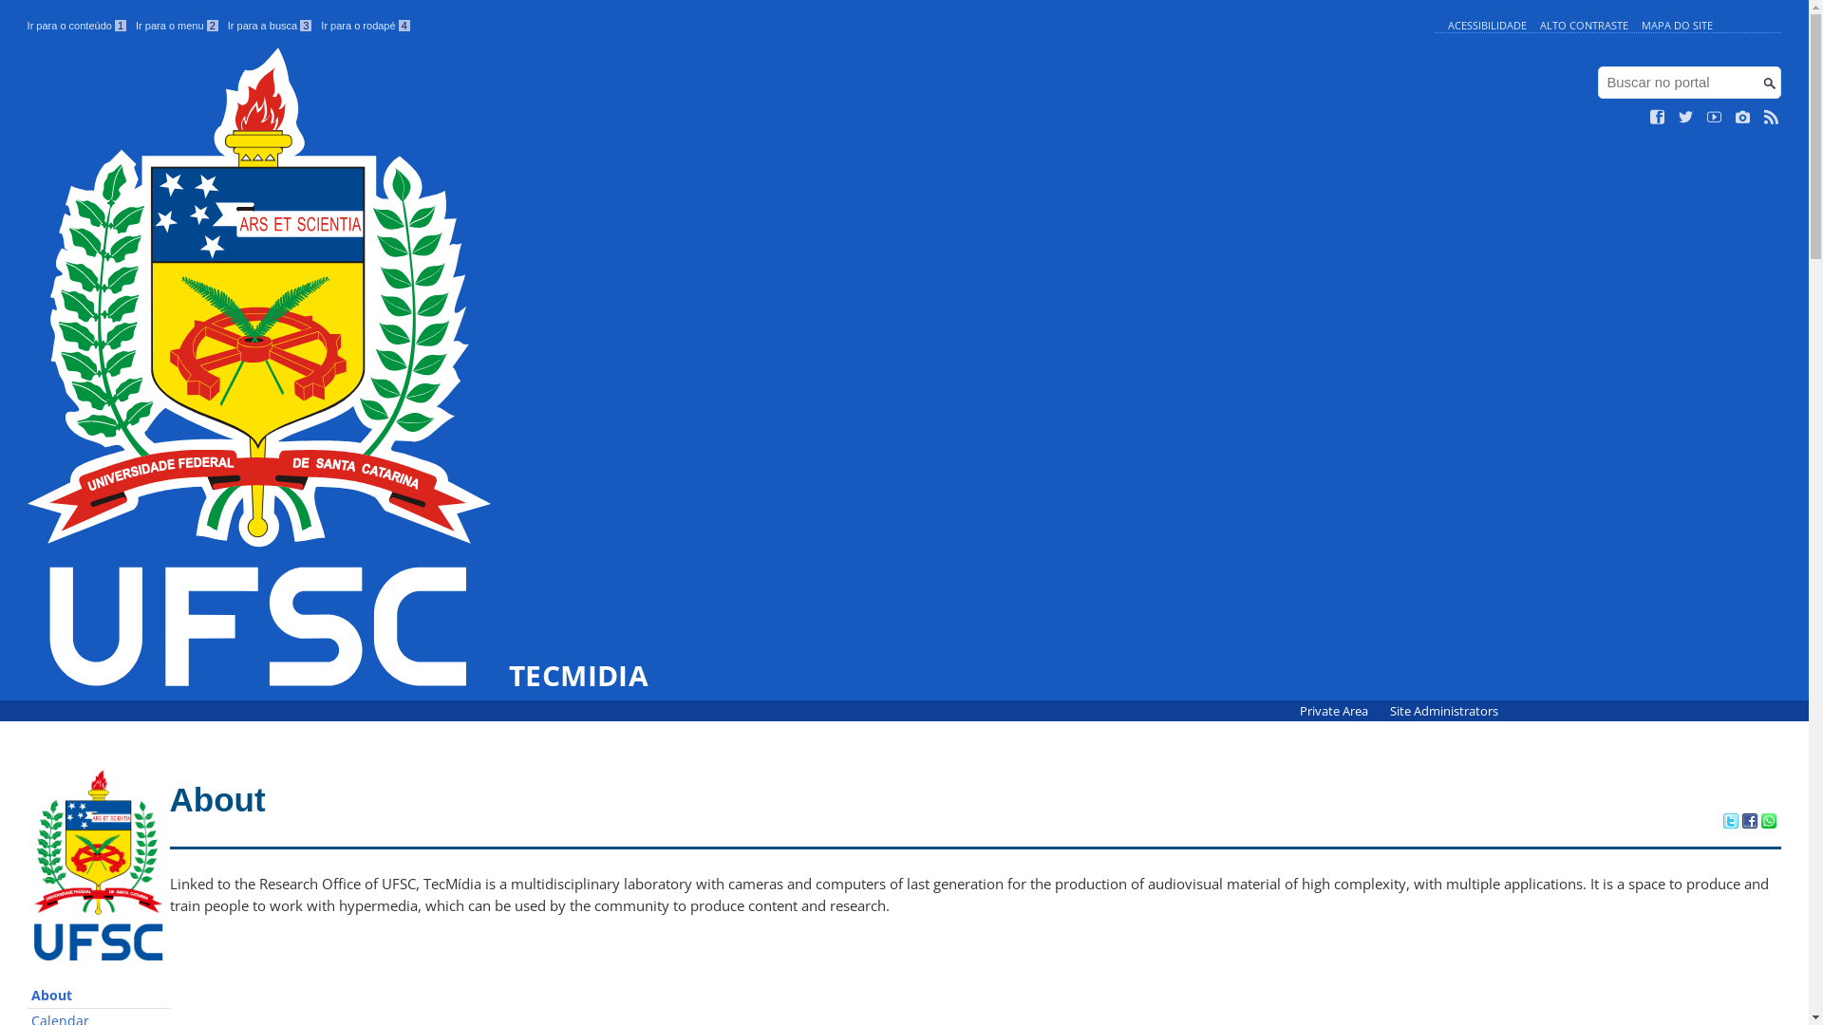 The height and width of the screenshot is (1025, 1823). Describe the element at coordinates (1584, 25) in the screenshot. I see `ALTO CONTRASTE` at that location.